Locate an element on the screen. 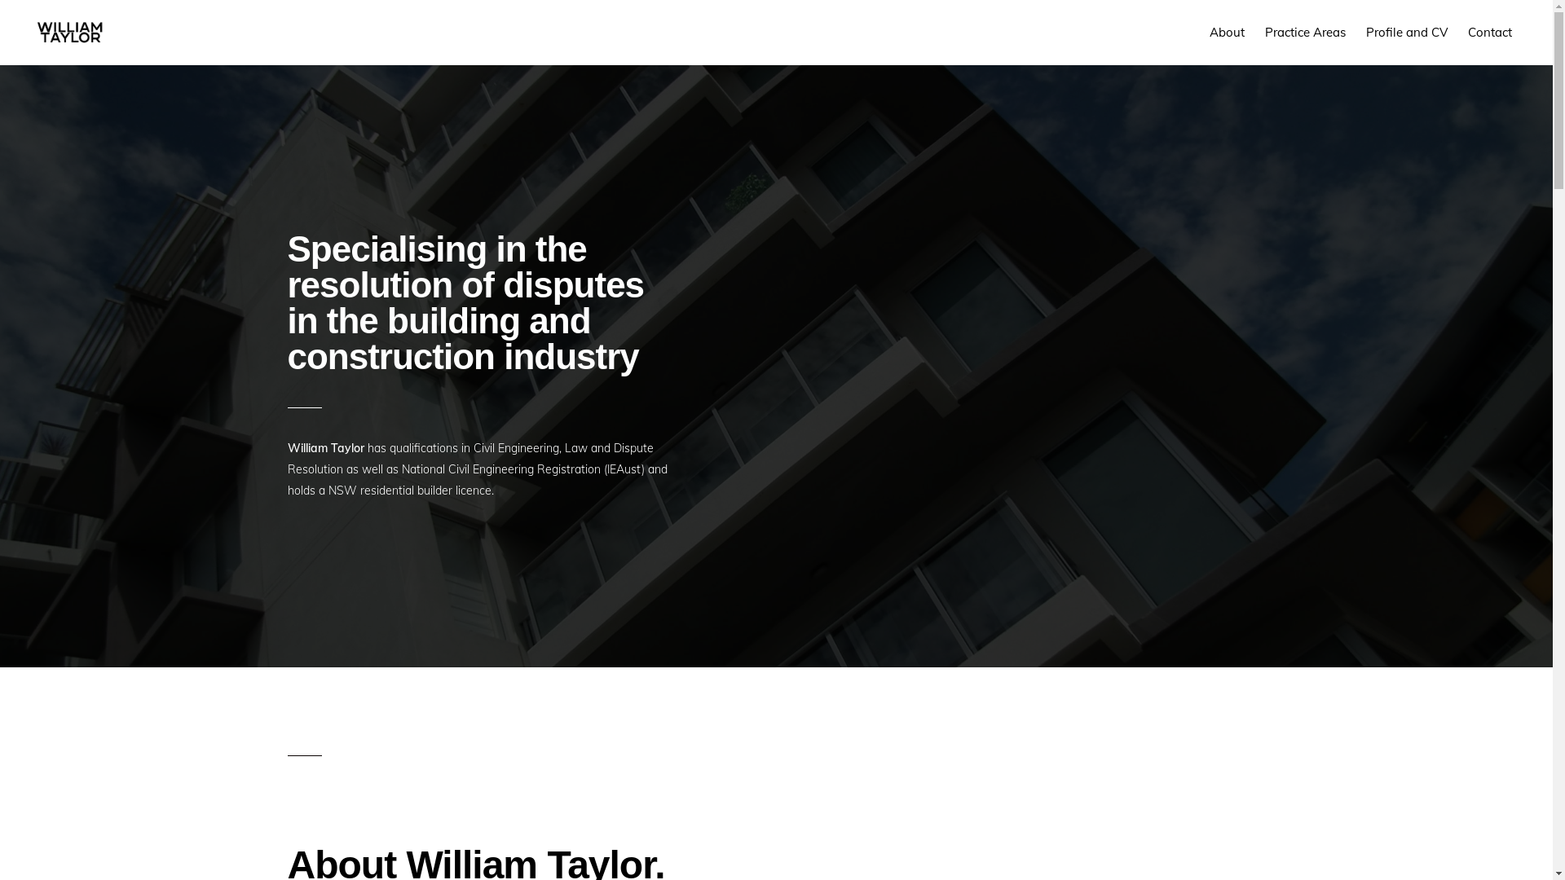 The image size is (1565, 880). View our Disclaimer Statement is located at coordinates (711, 843).